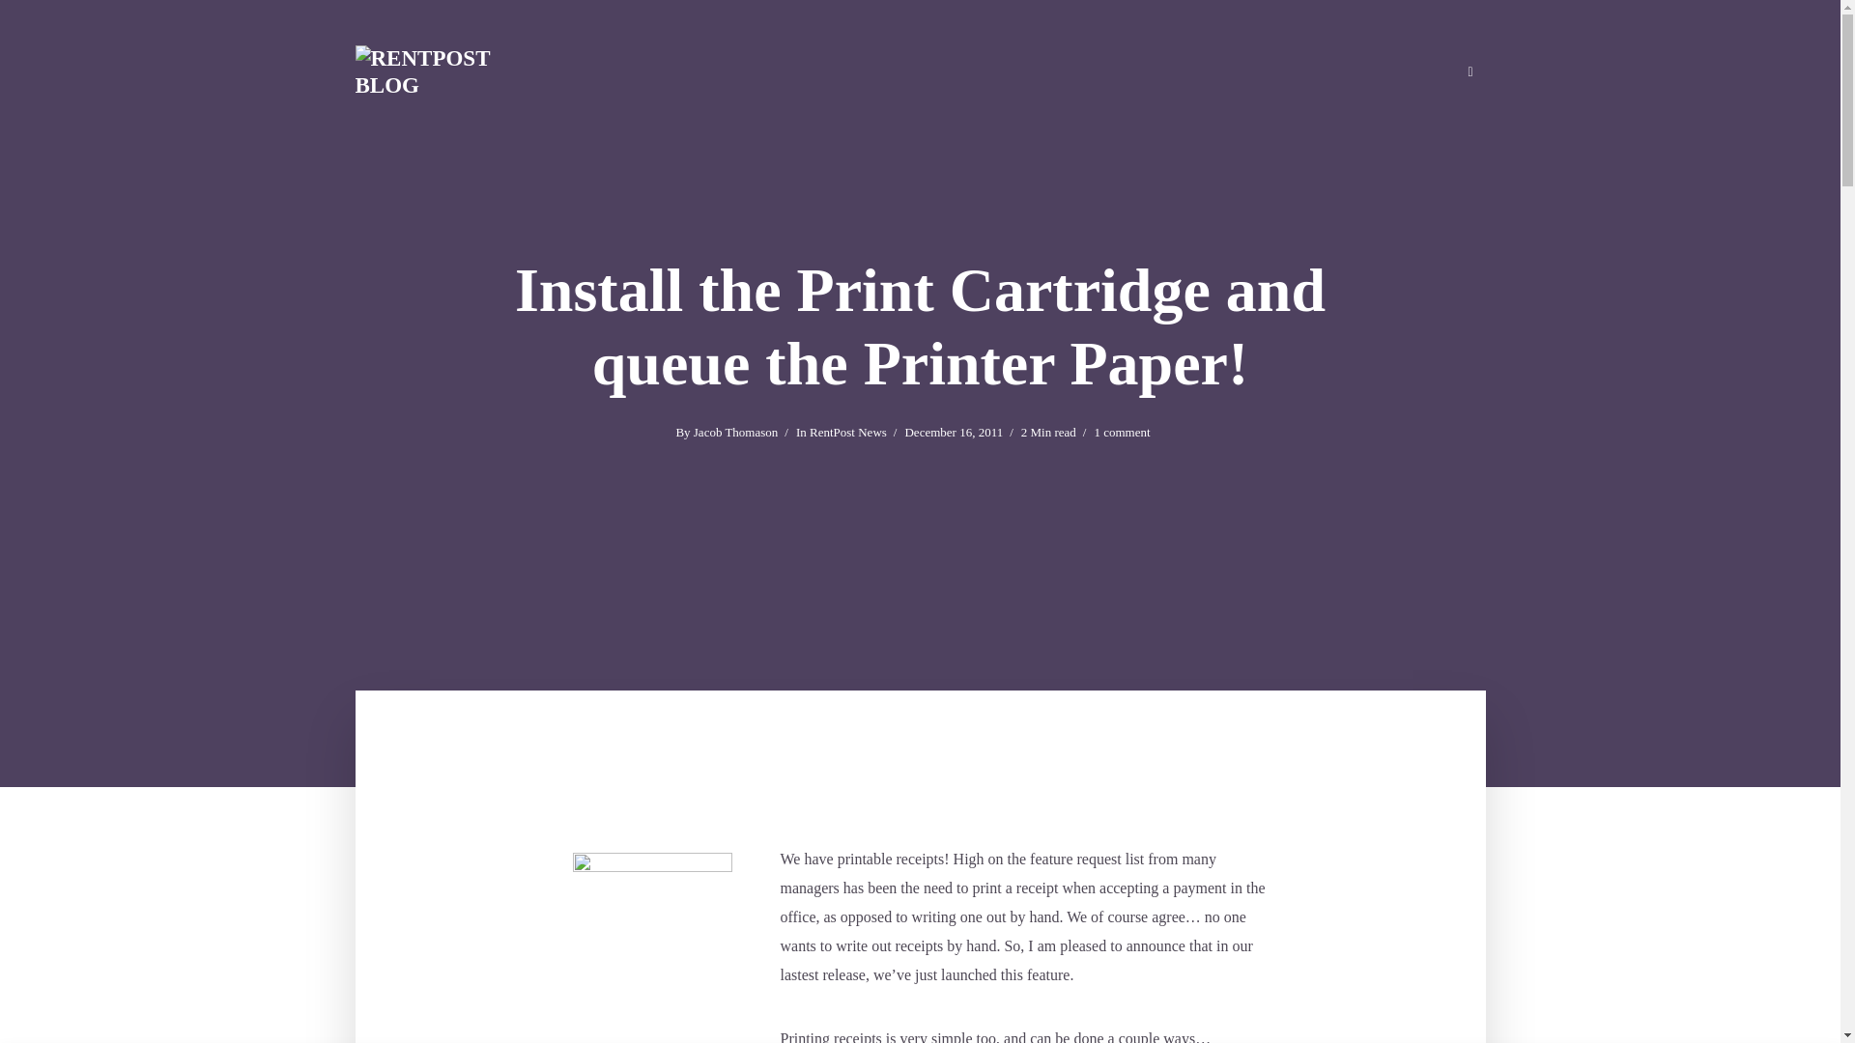 Image resolution: width=1855 pixels, height=1043 pixels. I want to click on 1 comment, so click(1122, 434).